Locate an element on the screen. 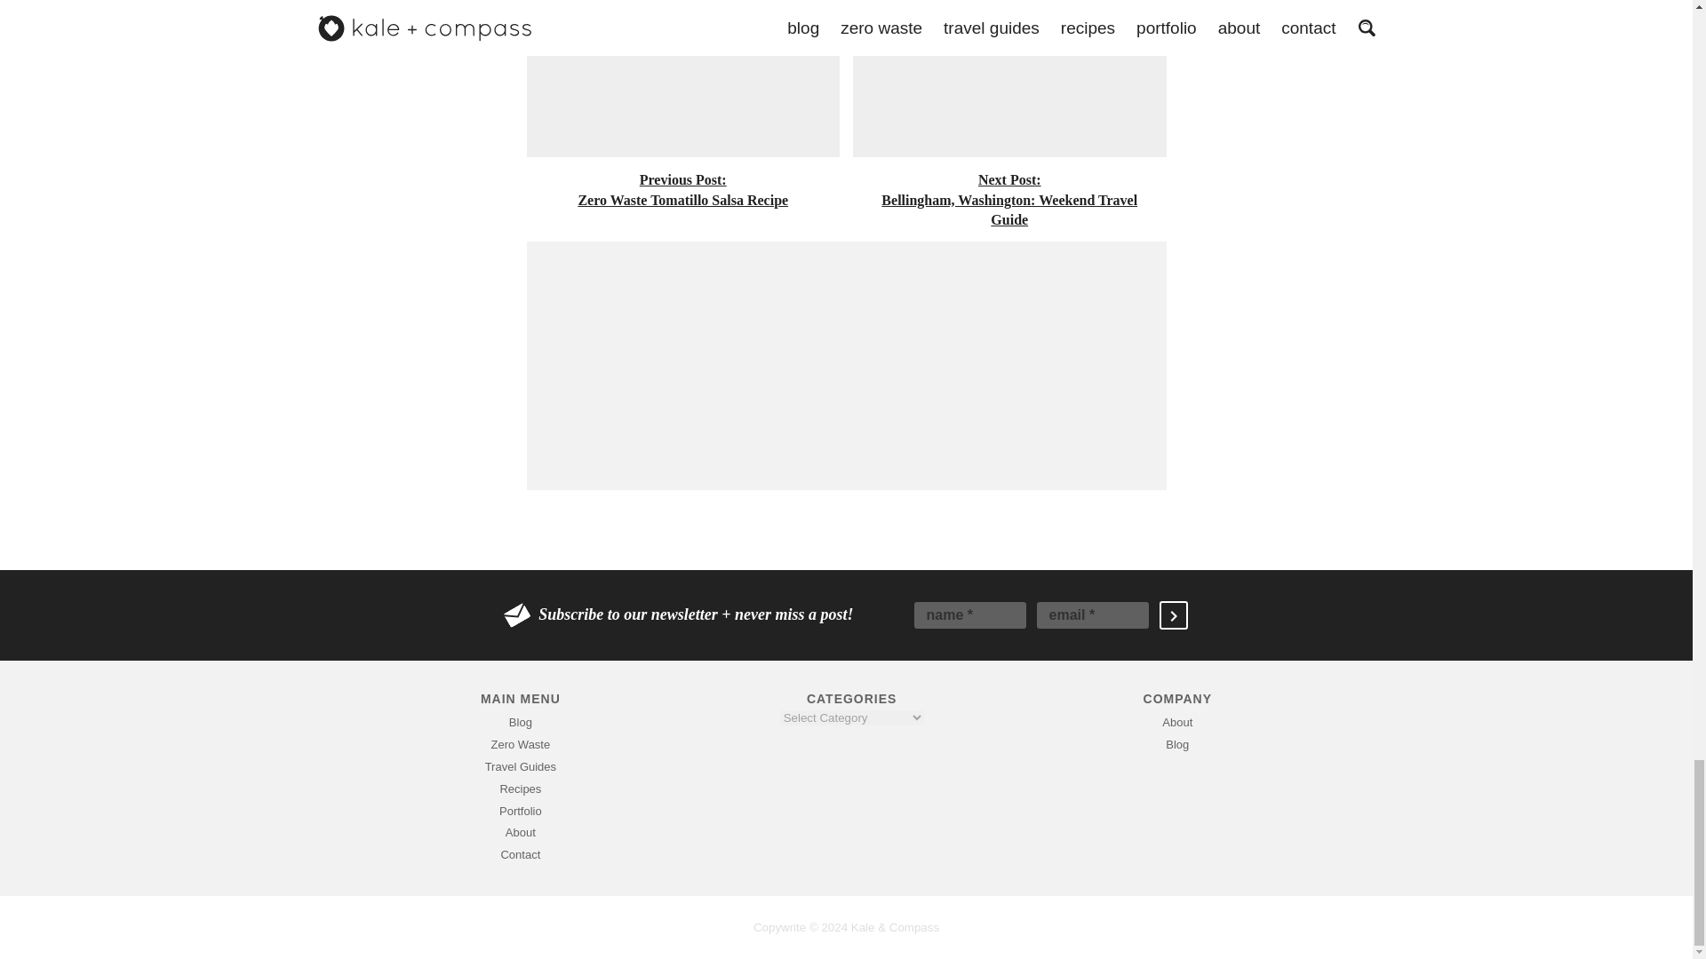 Image resolution: width=1706 pixels, height=959 pixels. Travel Guides is located at coordinates (521, 812).